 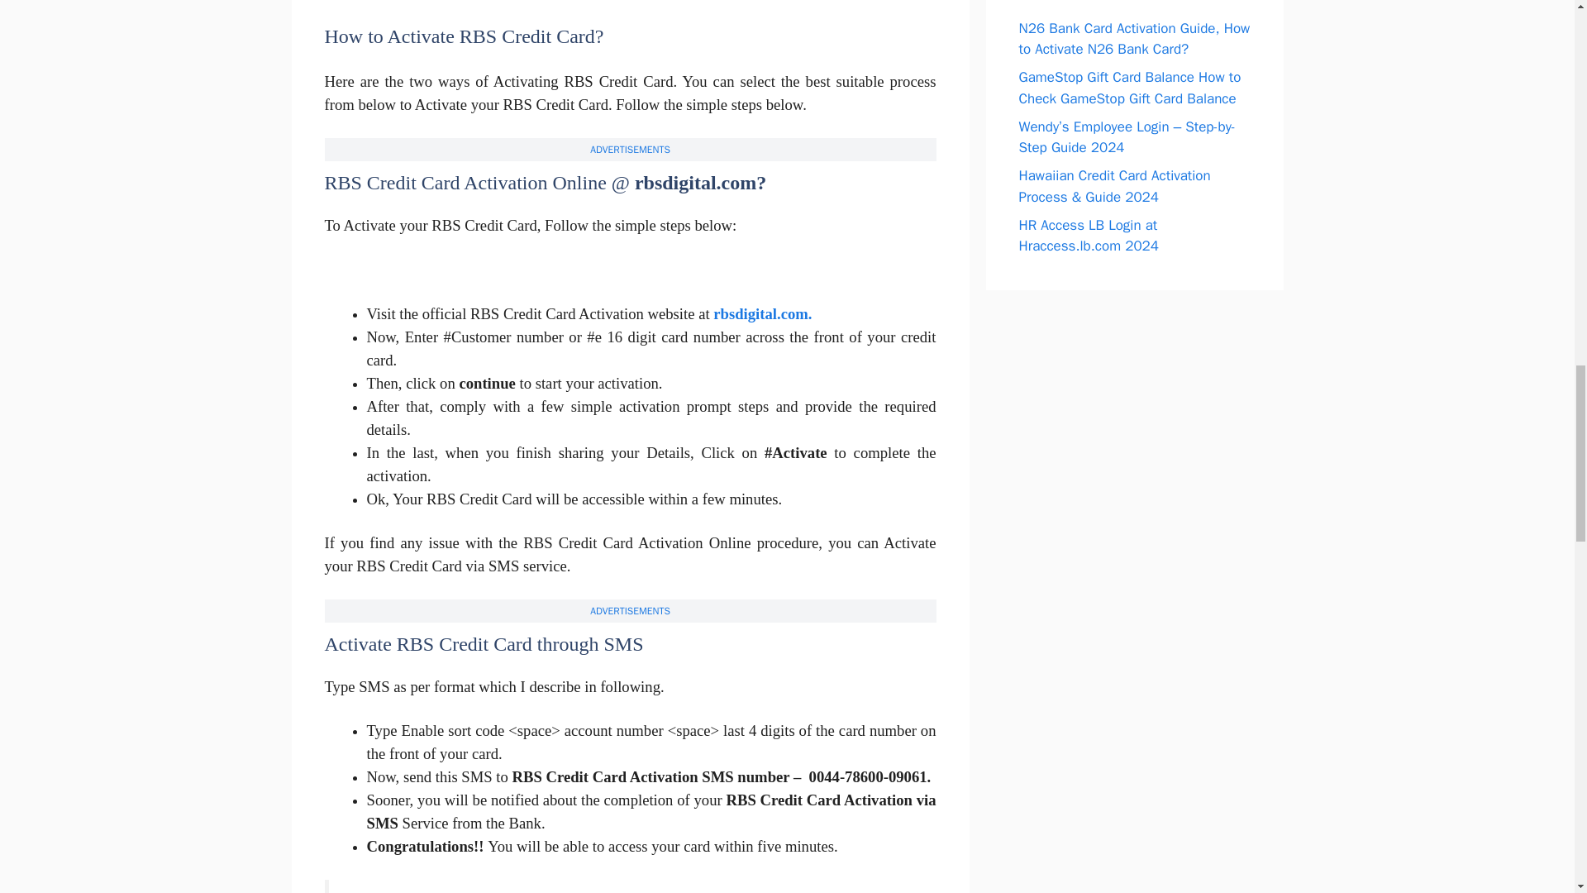 I want to click on rbsdigital.com., so click(x=762, y=313).